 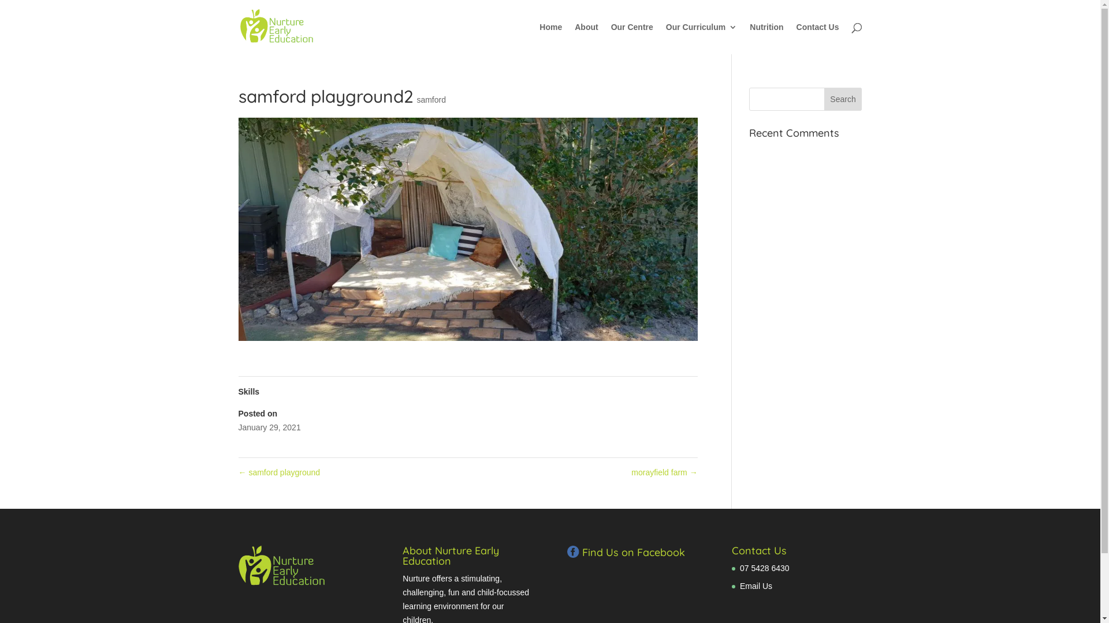 I want to click on Email Us, so click(x=756, y=586).